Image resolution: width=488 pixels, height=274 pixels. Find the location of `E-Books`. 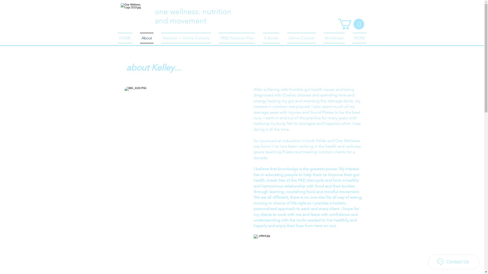

E-Books is located at coordinates (271, 38).